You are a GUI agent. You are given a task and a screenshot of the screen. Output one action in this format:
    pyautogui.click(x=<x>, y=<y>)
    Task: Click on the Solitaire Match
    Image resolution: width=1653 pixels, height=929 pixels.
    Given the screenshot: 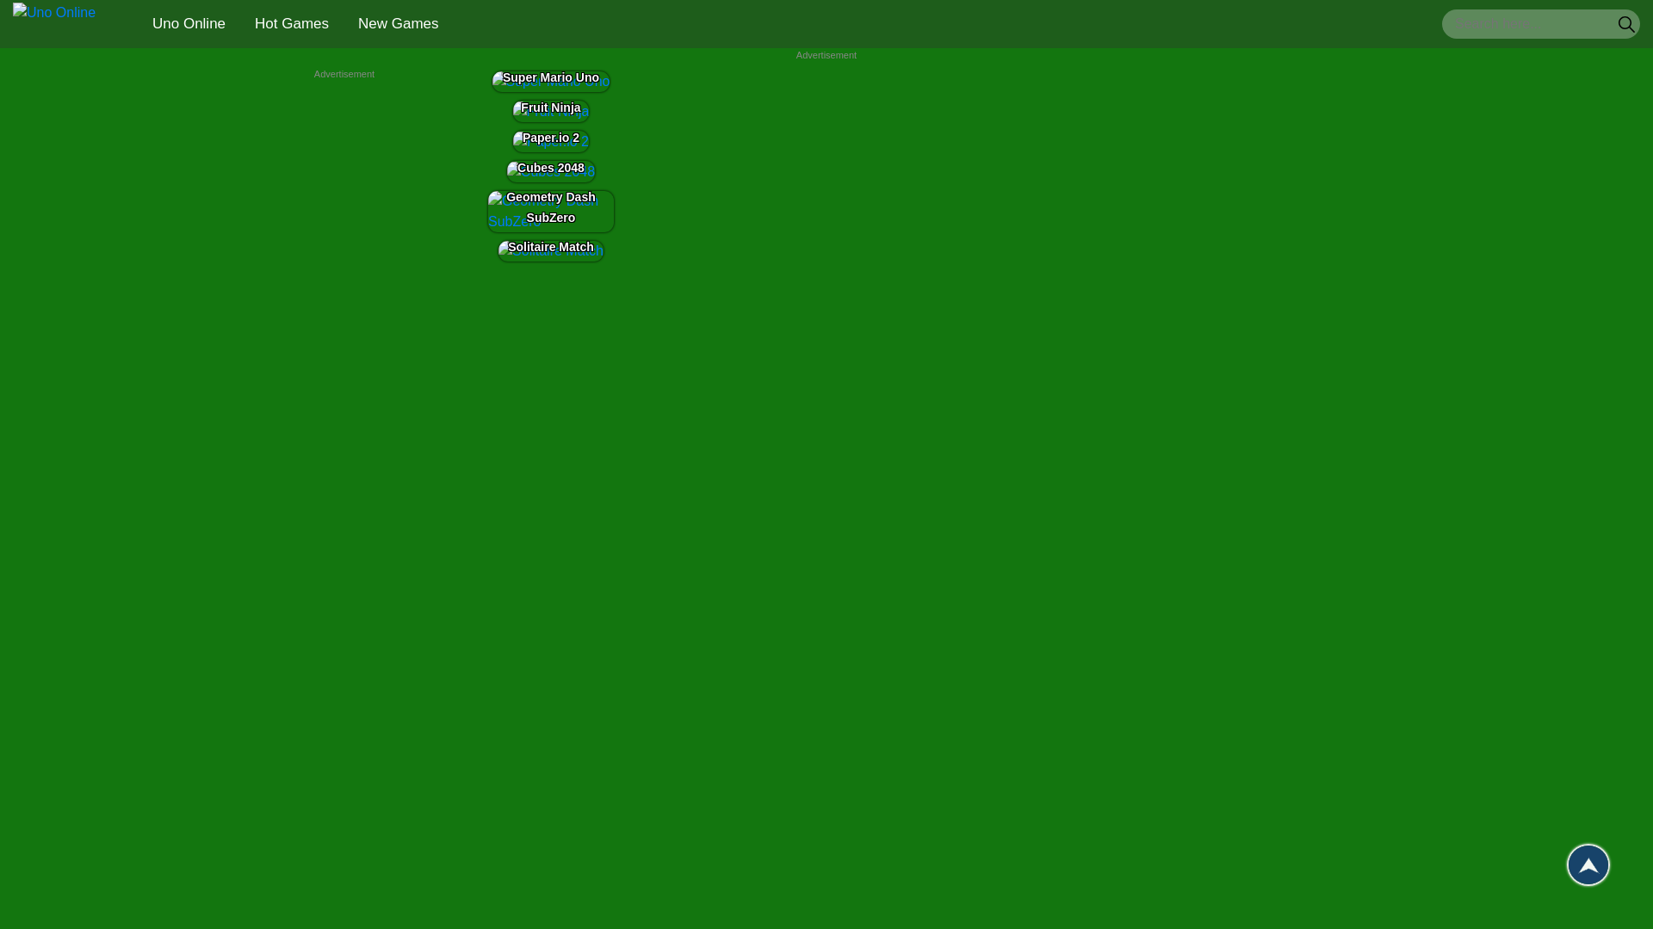 What is the action you would take?
    pyautogui.click(x=551, y=250)
    